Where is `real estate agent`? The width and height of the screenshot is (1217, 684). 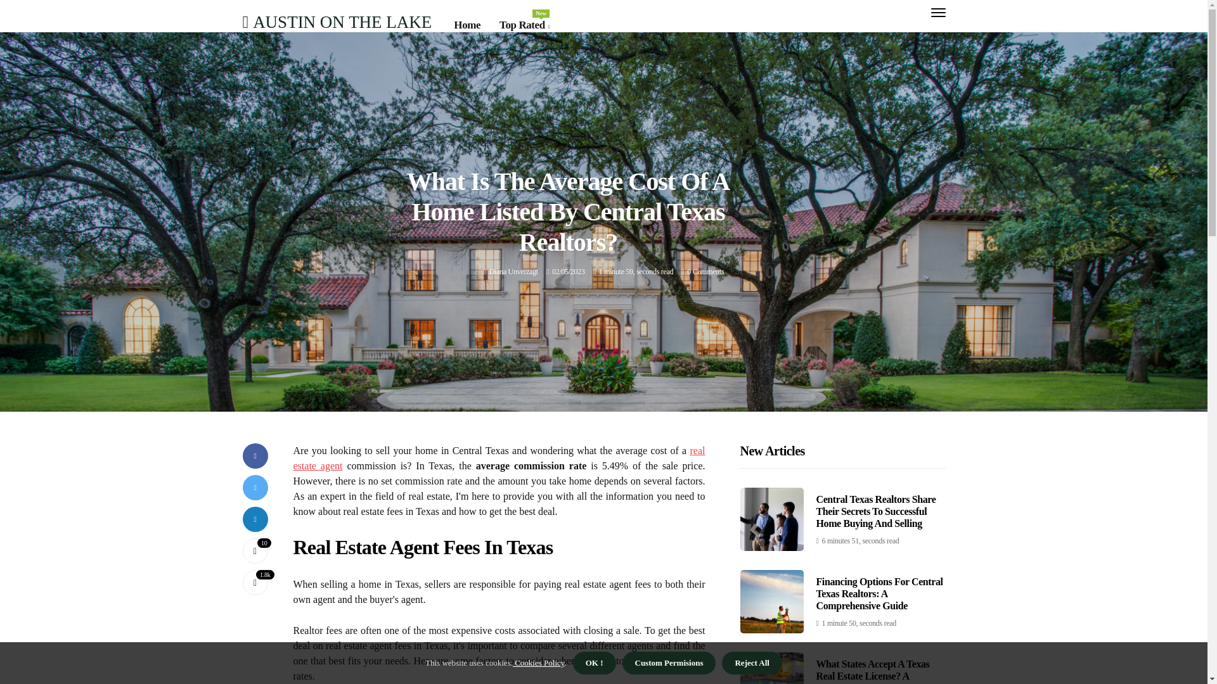
real estate agent is located at coordinates (255, 550).